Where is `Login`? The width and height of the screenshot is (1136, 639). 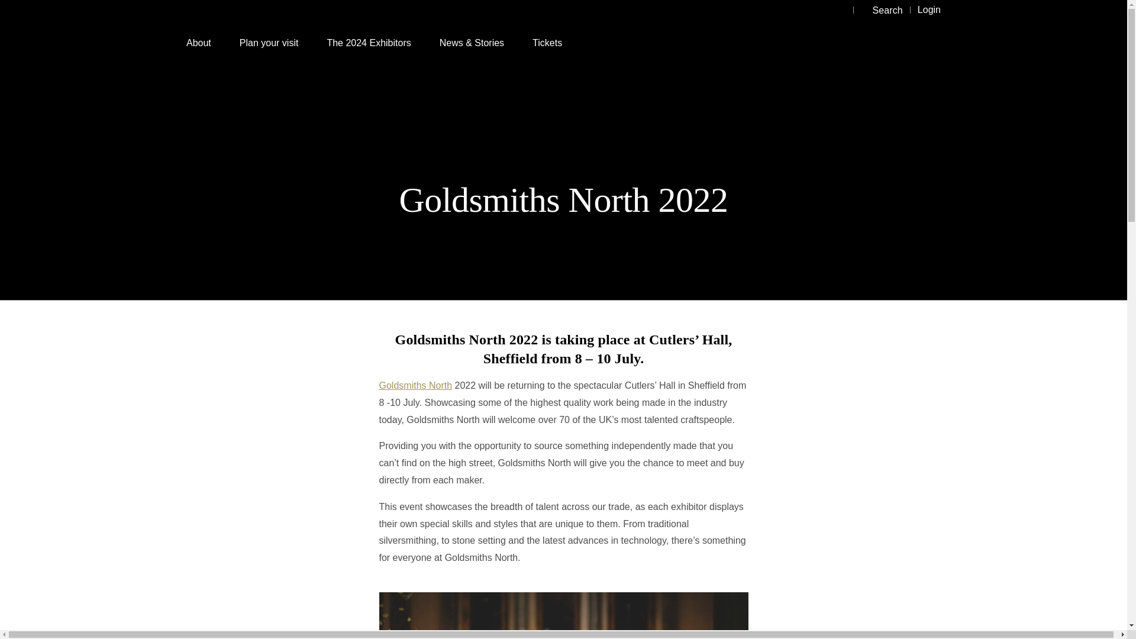 Login is located at coordinates (929, 9).